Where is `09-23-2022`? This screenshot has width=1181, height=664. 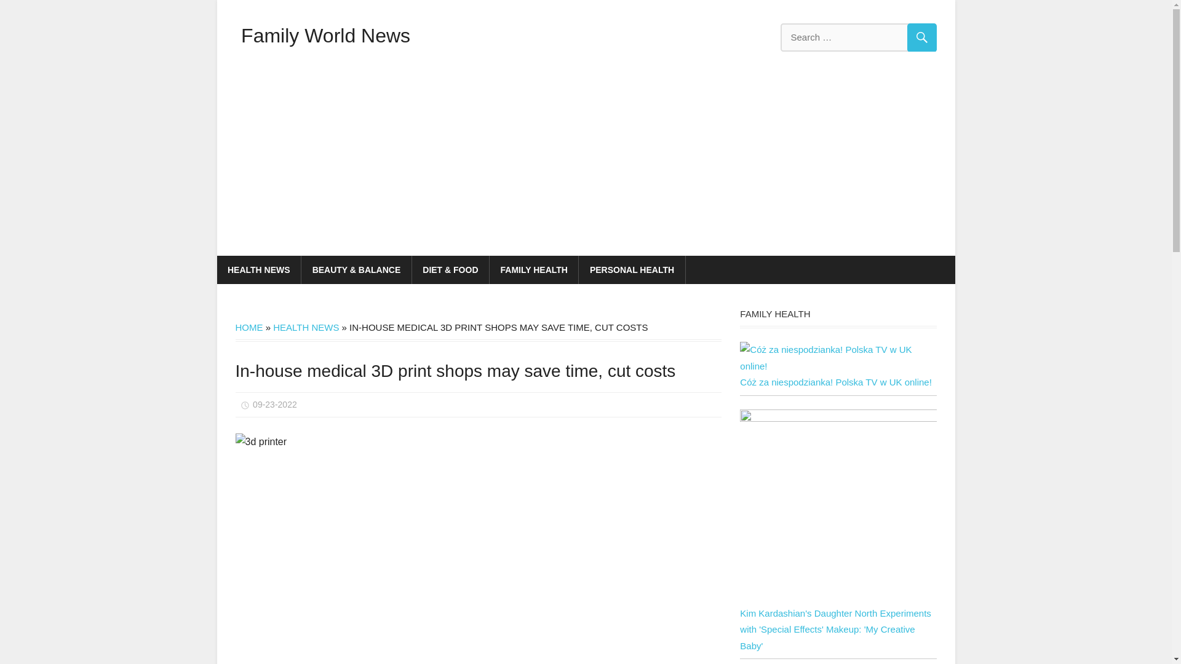 09-23-2022 is located at coordinates (274, 405).